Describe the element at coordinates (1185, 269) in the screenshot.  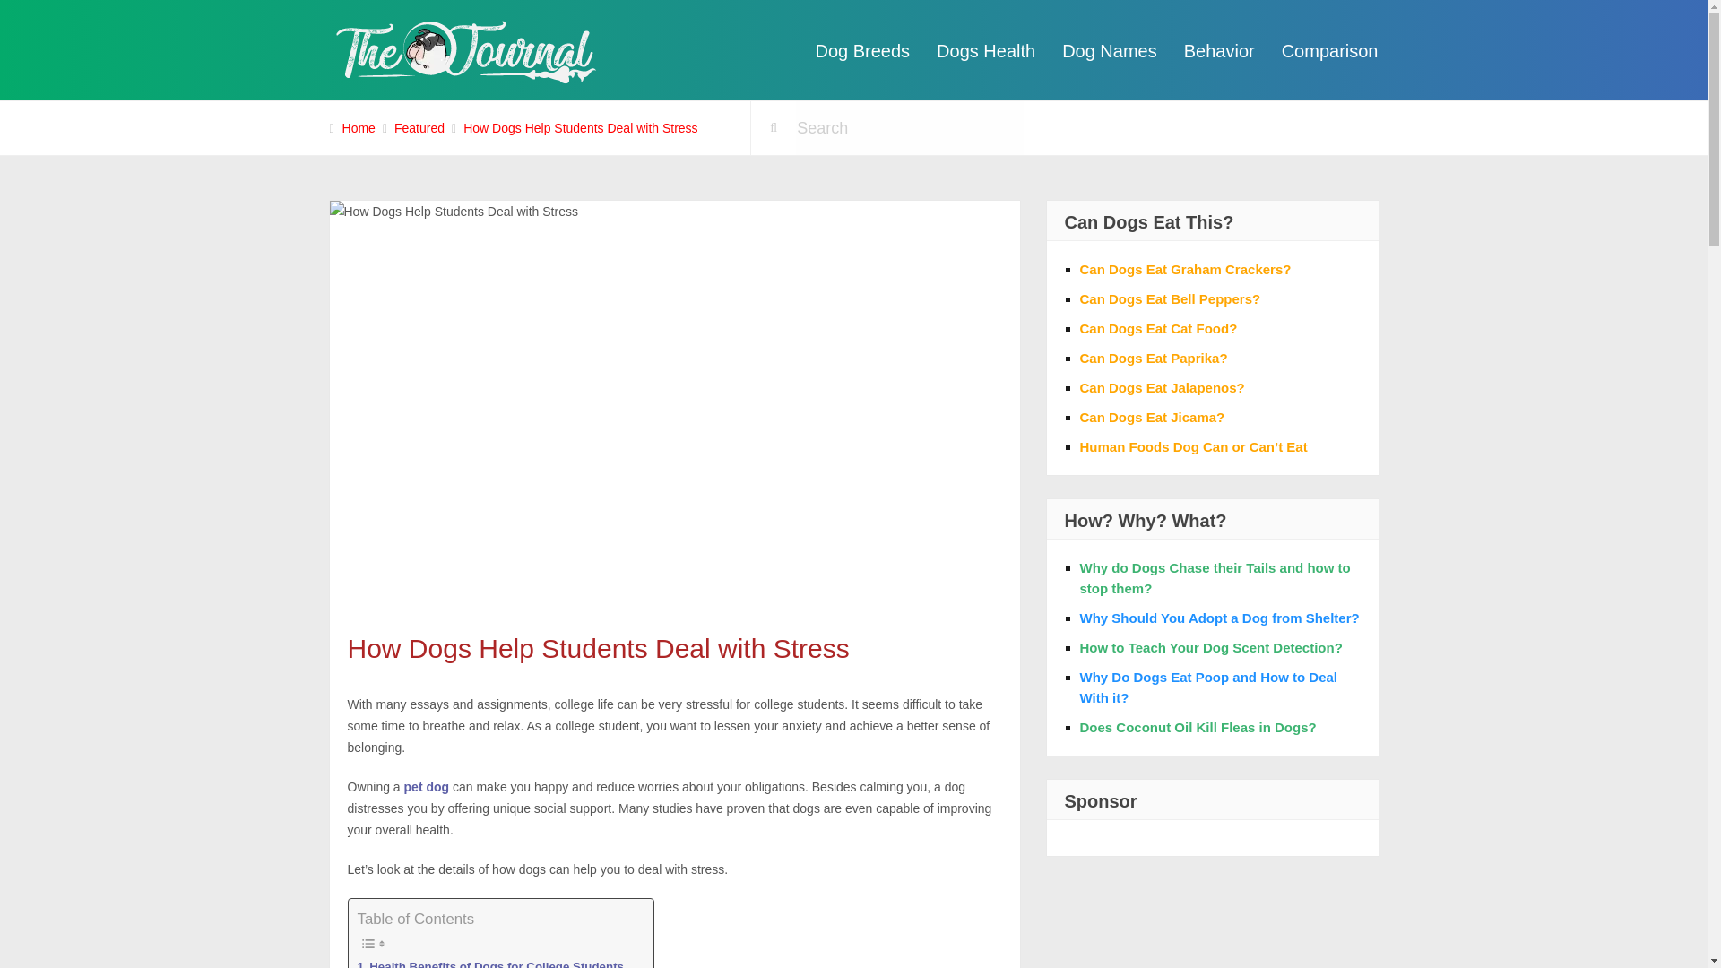
I see `Can Dogs Eat Graham Crackers?` at that location.